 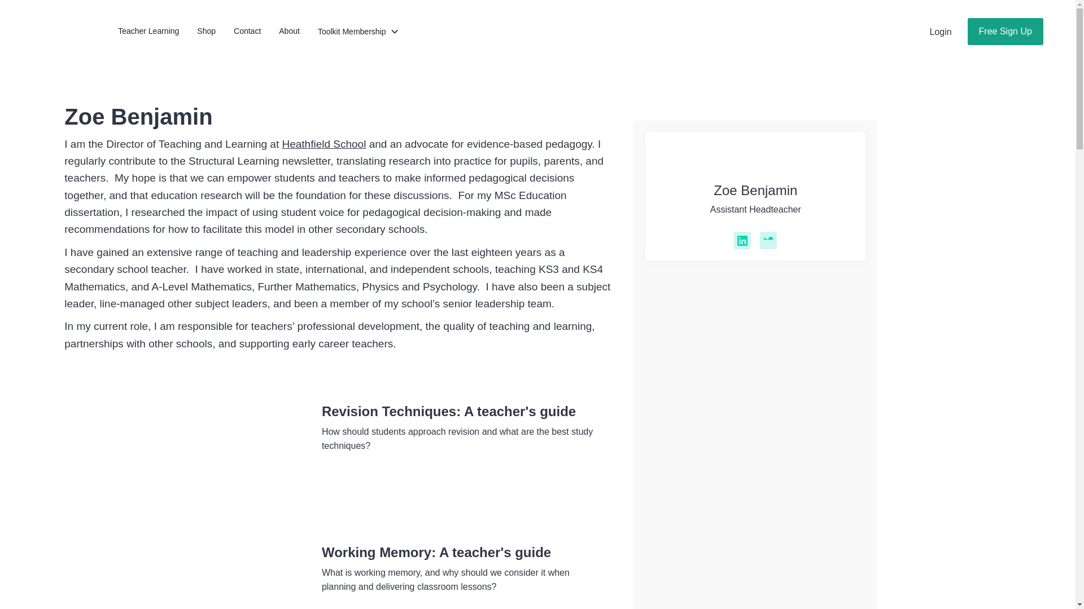 I want to click on Shop, so click(x=206, y=30).